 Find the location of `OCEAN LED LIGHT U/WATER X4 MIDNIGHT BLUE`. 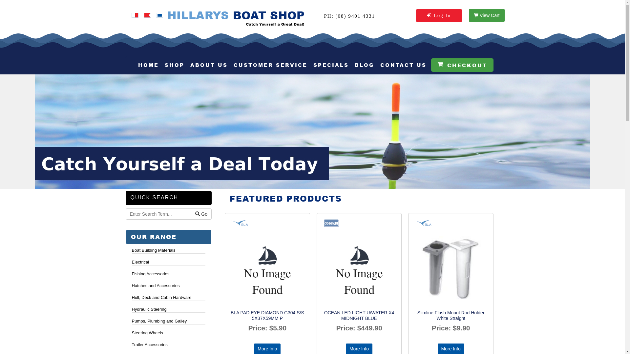

OCEAN LED LIGHT U/WATER X4 MIDNIGHT BLUE is located at coordinates (359, 316).